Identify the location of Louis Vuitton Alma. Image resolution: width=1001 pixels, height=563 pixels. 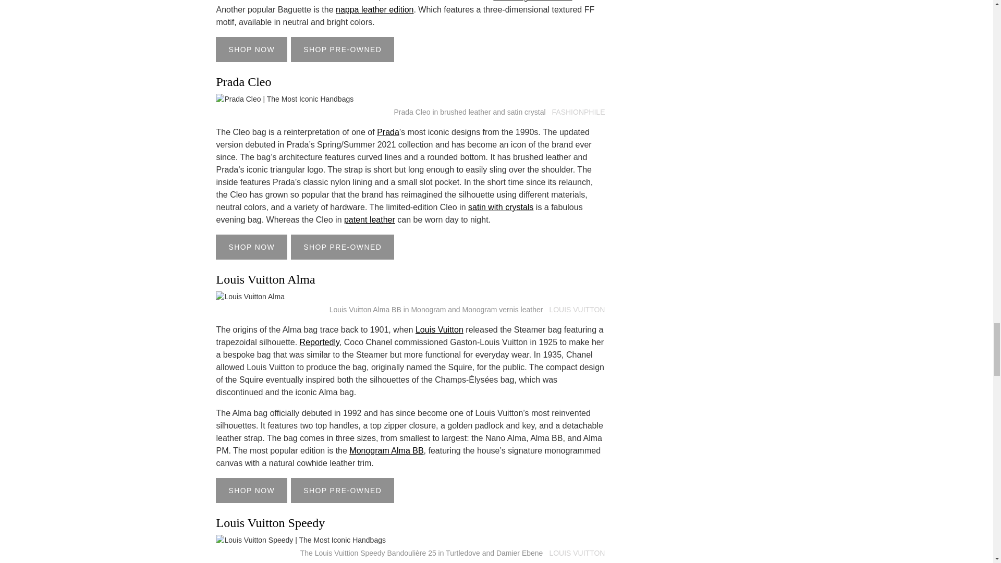
(250, 297).